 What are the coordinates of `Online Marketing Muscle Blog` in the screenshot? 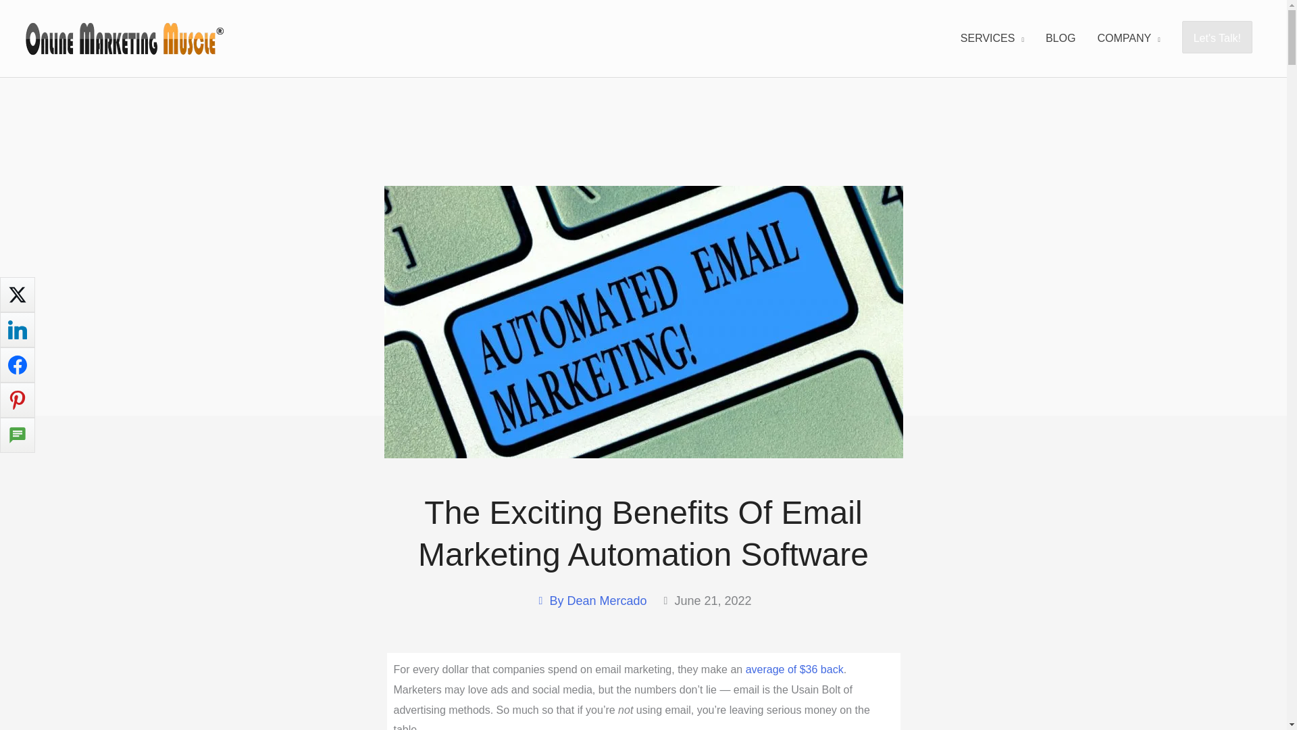 It's located at (1061, 38).